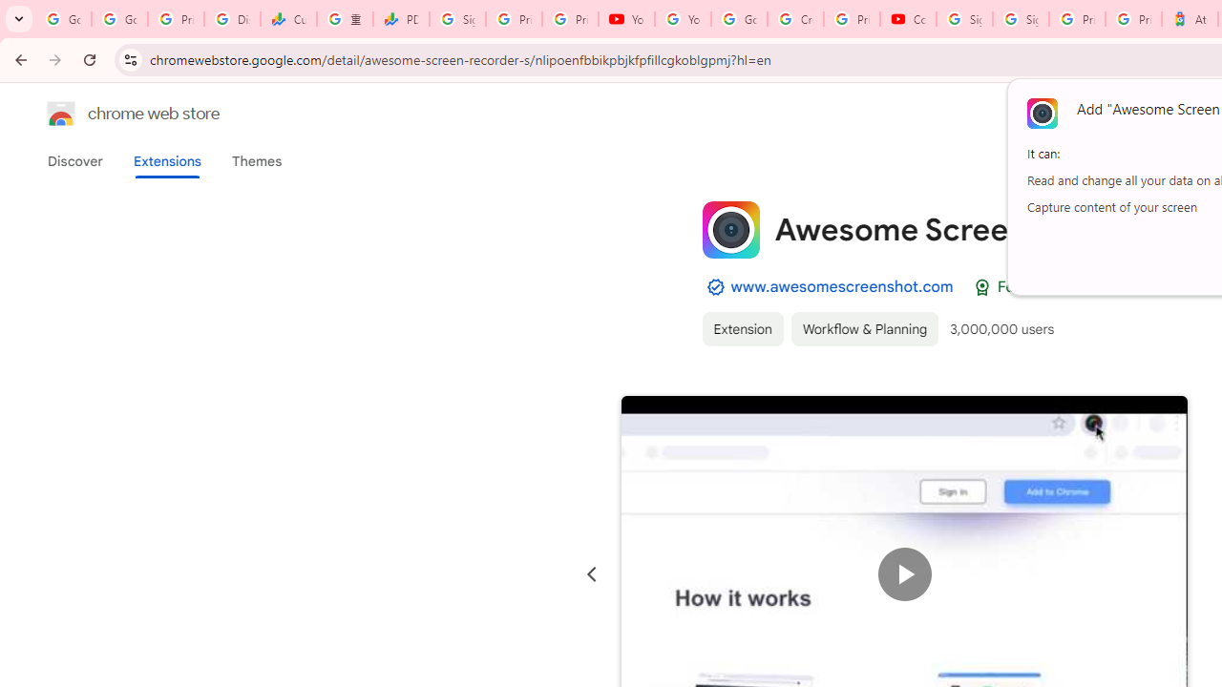  What do you see at coordinates (715, 287) in the screenshot?
I see `By Established Publisher Badge` at bounding box center [715, 287].